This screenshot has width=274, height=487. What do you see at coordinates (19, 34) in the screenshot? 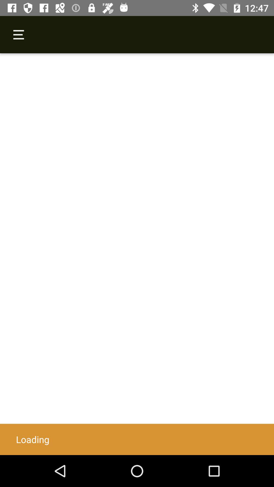
I see `press icon at the top left corner` at bounding box center [19, 34].